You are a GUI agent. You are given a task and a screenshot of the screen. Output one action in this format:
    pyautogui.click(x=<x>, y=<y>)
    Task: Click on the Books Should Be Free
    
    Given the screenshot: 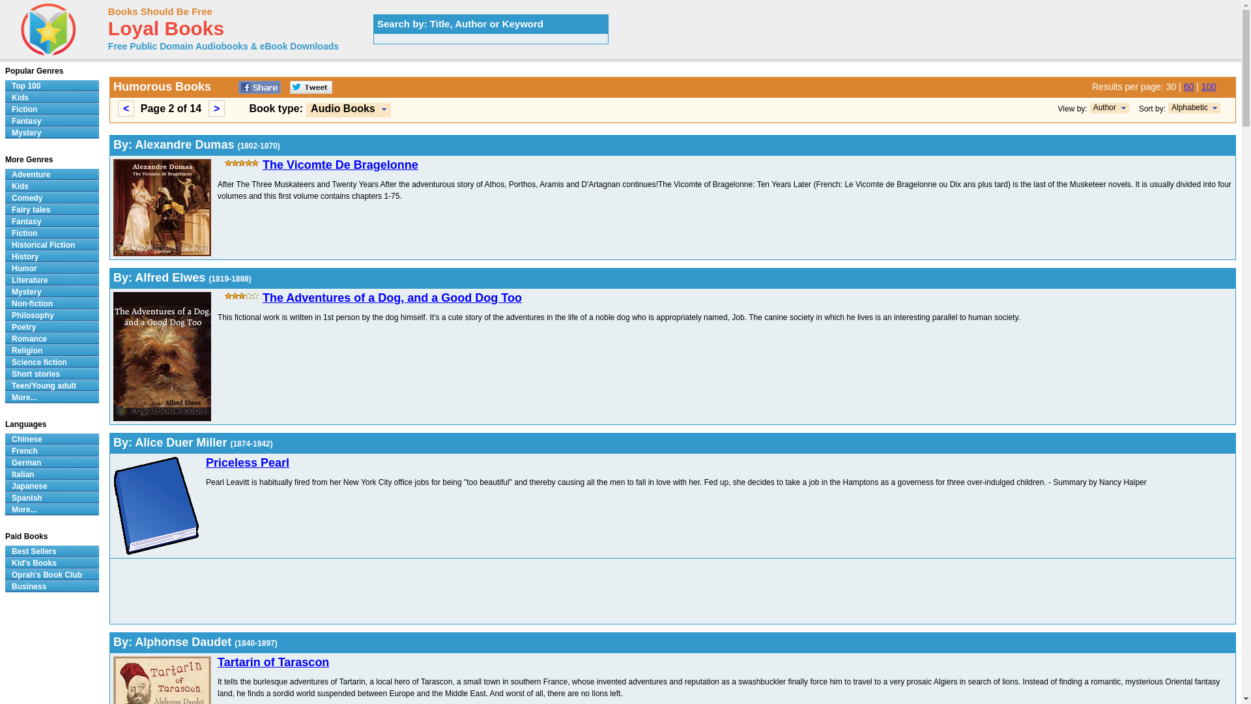 What is the action you would take?
    pyautogui.click(x=160, y=10)
    